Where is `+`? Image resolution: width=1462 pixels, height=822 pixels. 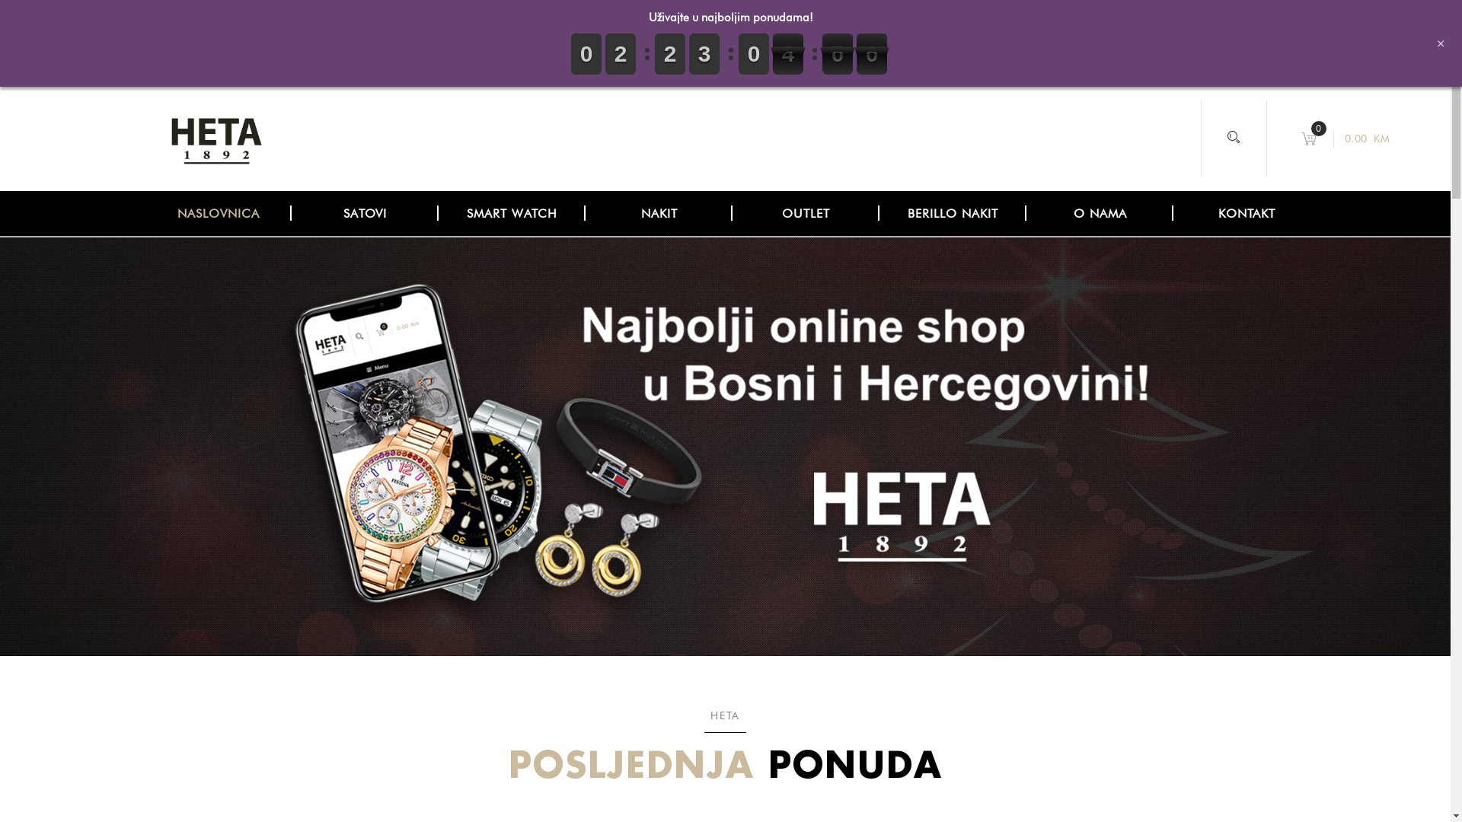 + is located at coordinates (1441, 43).